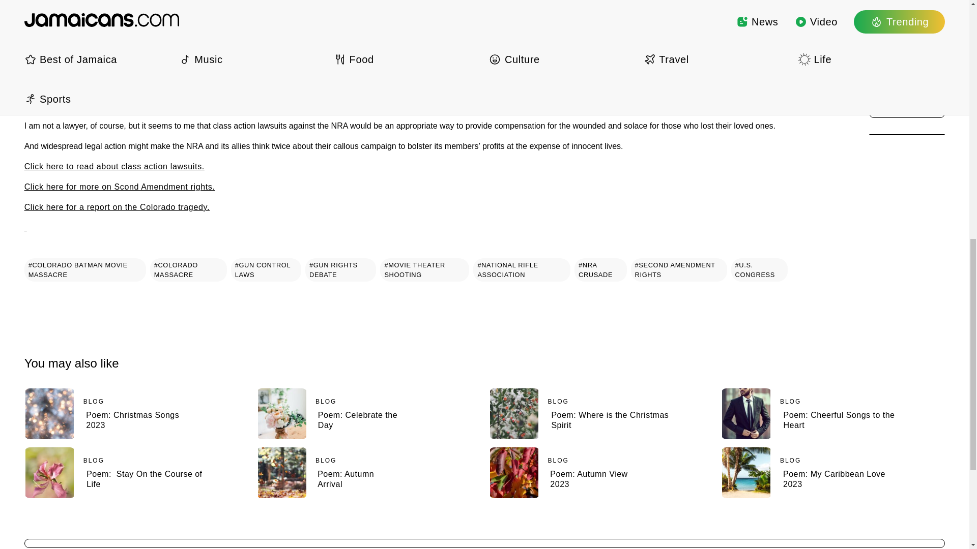  What do you see at coordinates (114, 166) in the screenshot?
I see `Click here to read about class action lawsuits.` at bounding box center [114, 166].